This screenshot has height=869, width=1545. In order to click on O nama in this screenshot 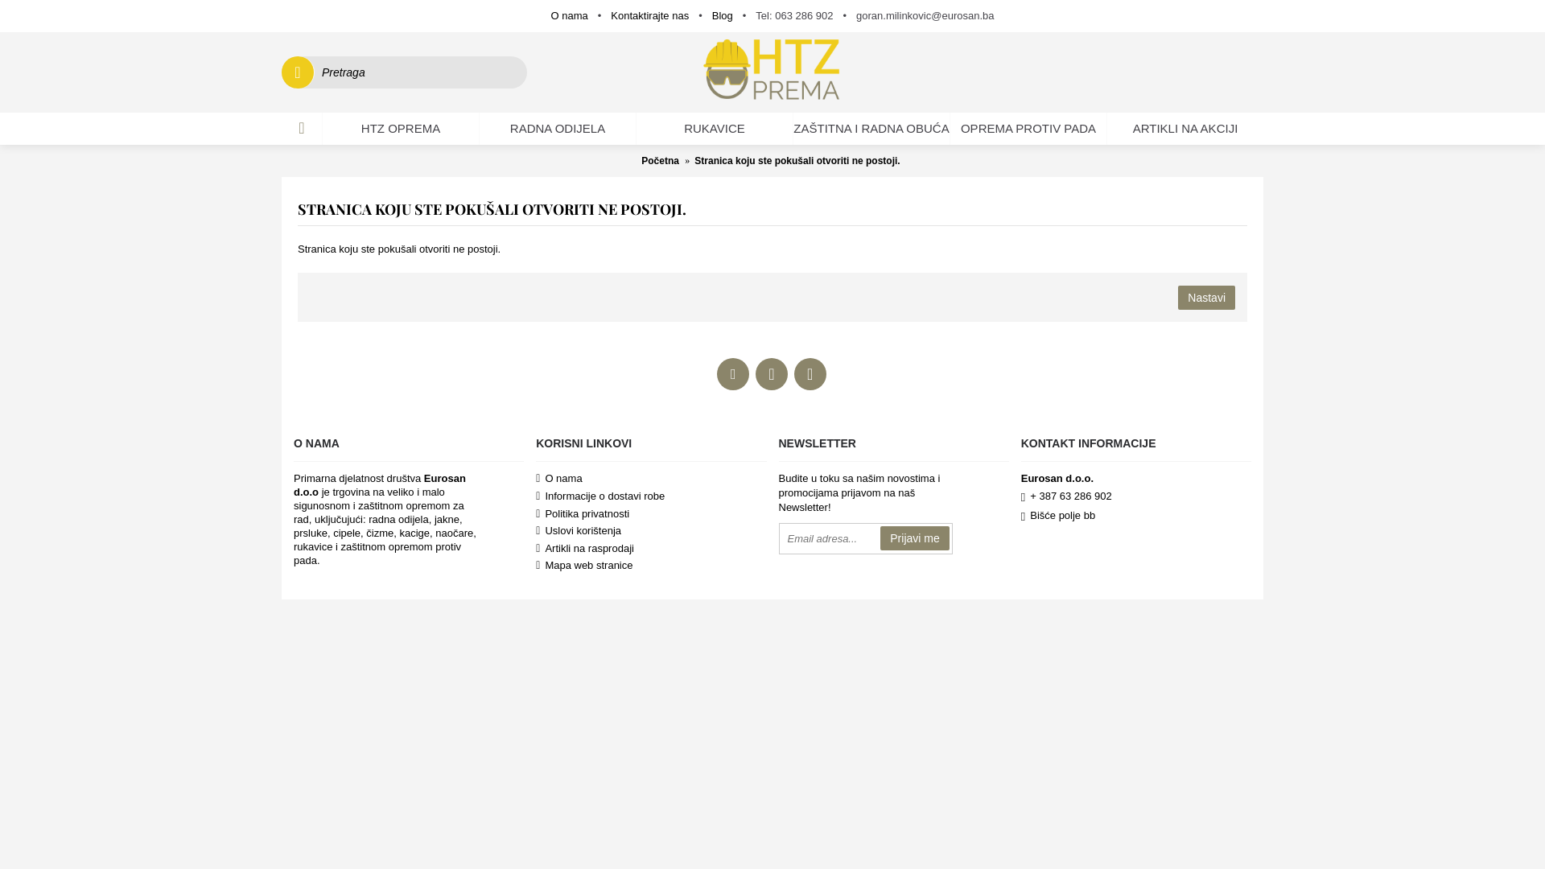, I will do `click(651, 480)`.